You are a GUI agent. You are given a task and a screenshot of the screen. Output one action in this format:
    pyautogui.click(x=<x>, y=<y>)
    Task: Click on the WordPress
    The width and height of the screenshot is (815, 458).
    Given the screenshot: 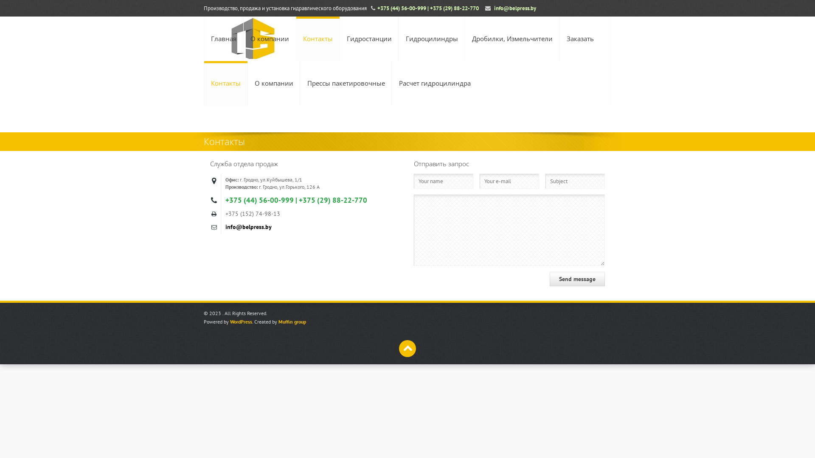 What is the action you would take?
    pyautogui.click(x=241, y=321)
    